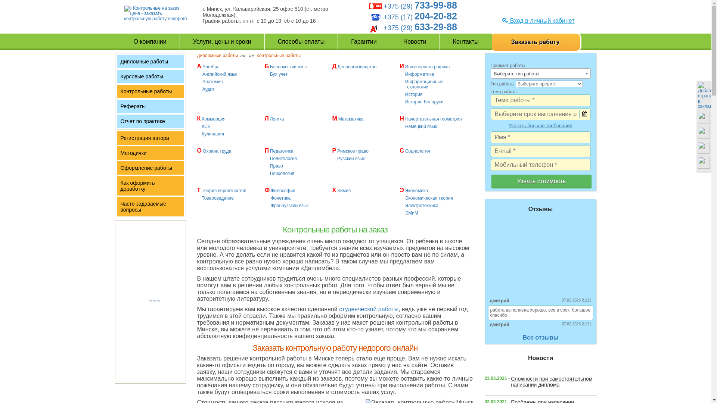 Image resolution: width=717 pixels, height=403 pixels. What do you see at coordinates (420, 6) in the screenshot?
I see `+375 (29) 733-99-88` at bounding box center [420, 6].